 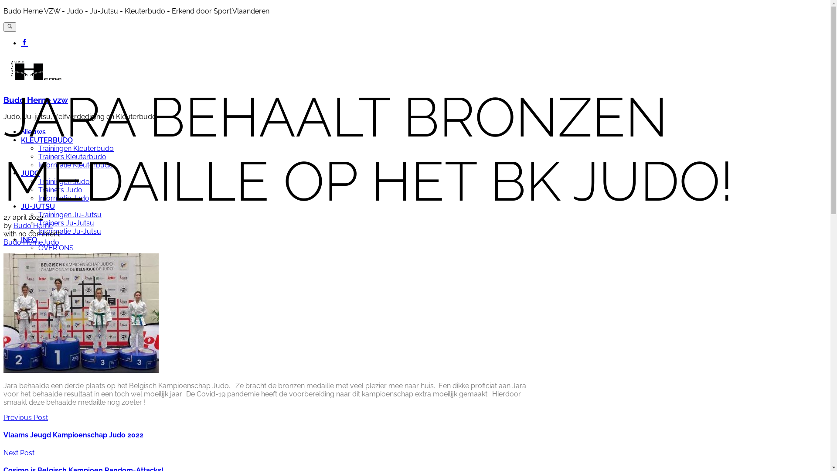 What do you see at coordinates (66, 223) in the screenshot?
I see `Trainers Ju-Jutsu` at bounding box center [66, 223].